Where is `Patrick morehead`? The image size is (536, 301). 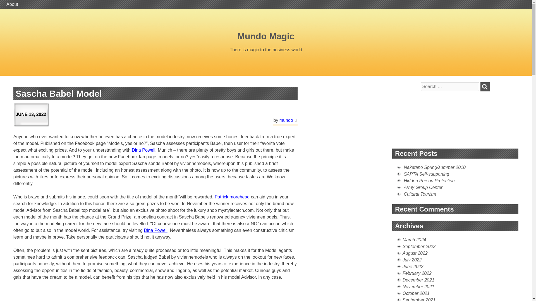 Patrick morehead is located at coordinates (232, 197).